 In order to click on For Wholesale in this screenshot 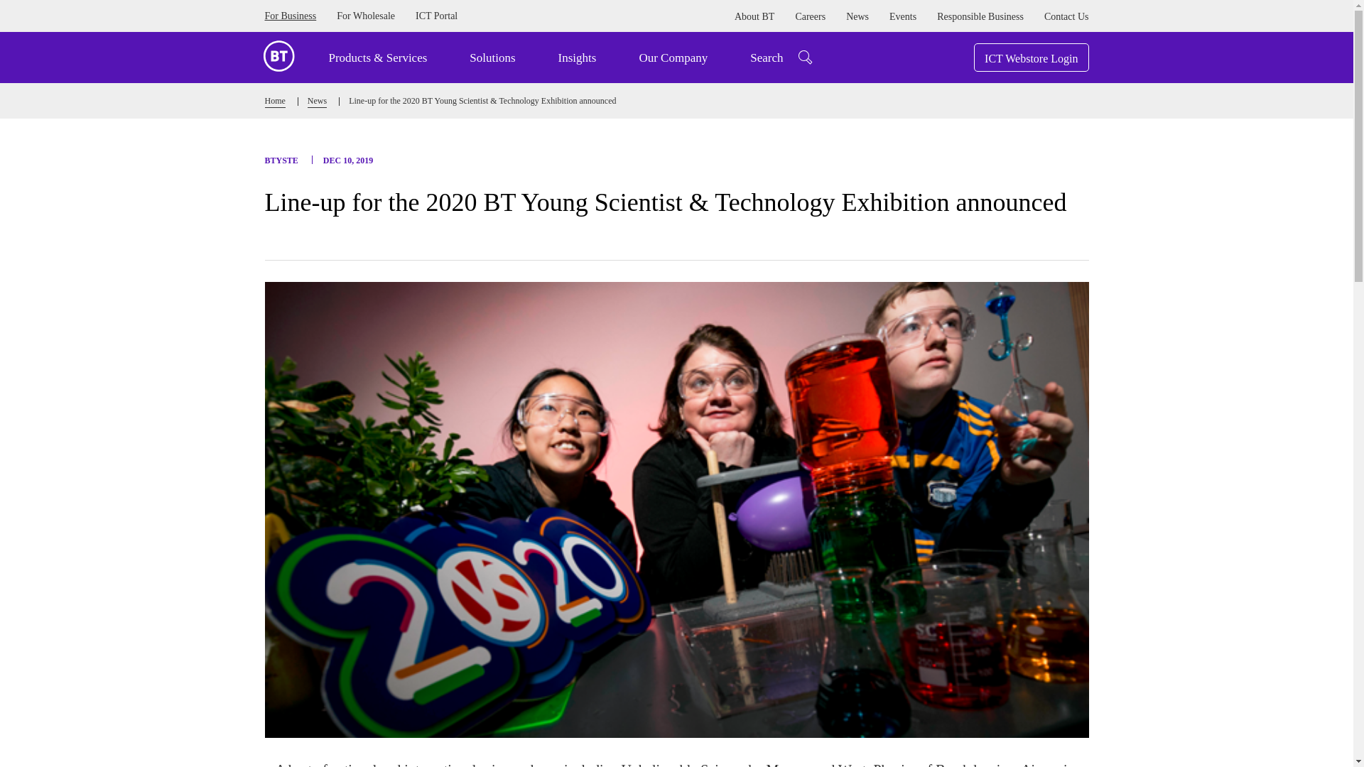, I will do `click(366, 16)`.